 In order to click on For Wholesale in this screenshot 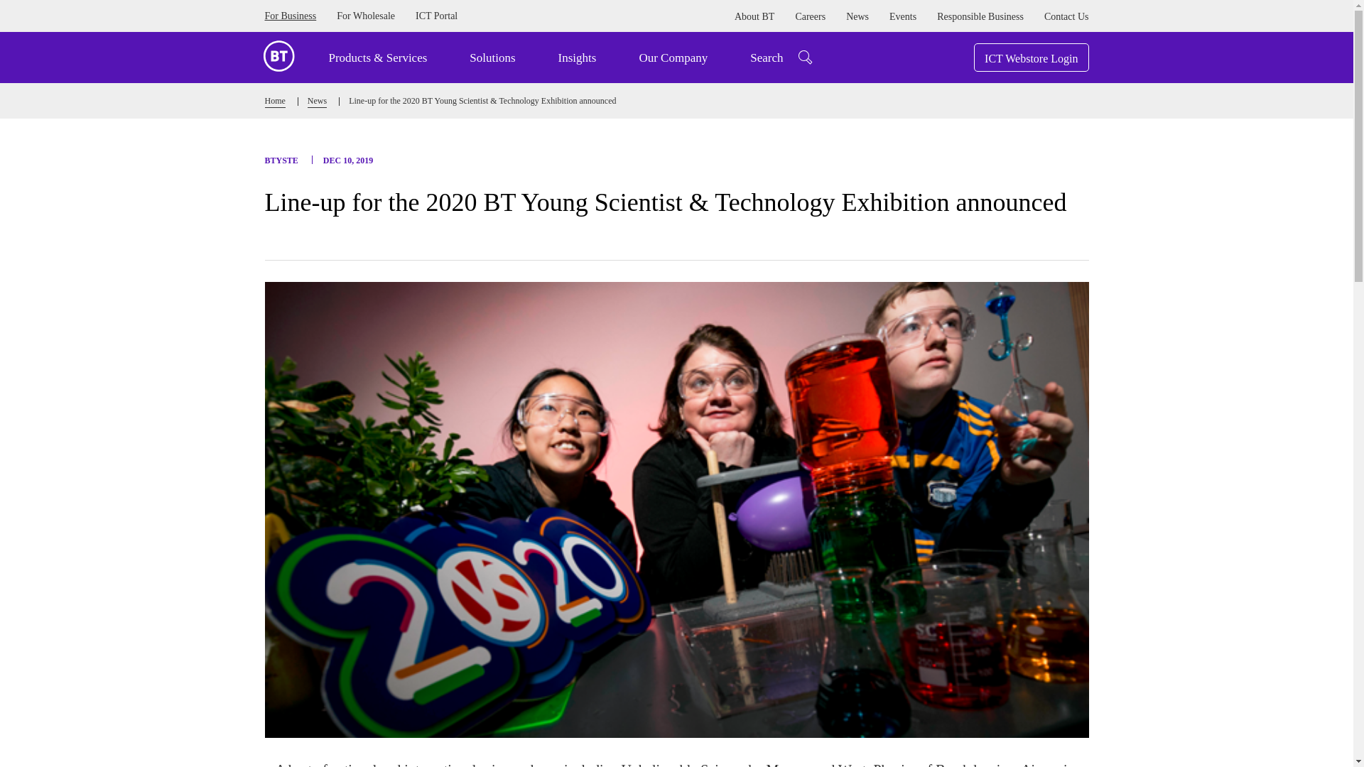, I will do `click(366, 16)`.